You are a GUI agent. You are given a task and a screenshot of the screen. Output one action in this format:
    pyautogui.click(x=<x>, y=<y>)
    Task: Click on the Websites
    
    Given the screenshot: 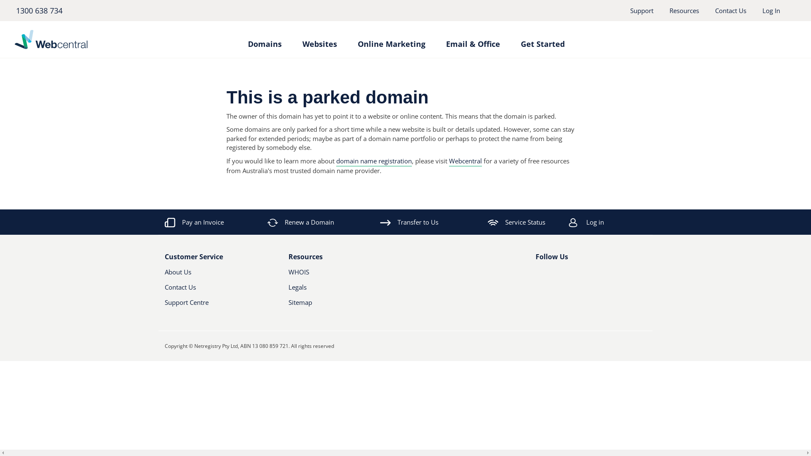 What is the action you would take?
    pyautogui.click(x=320, y=40)
    